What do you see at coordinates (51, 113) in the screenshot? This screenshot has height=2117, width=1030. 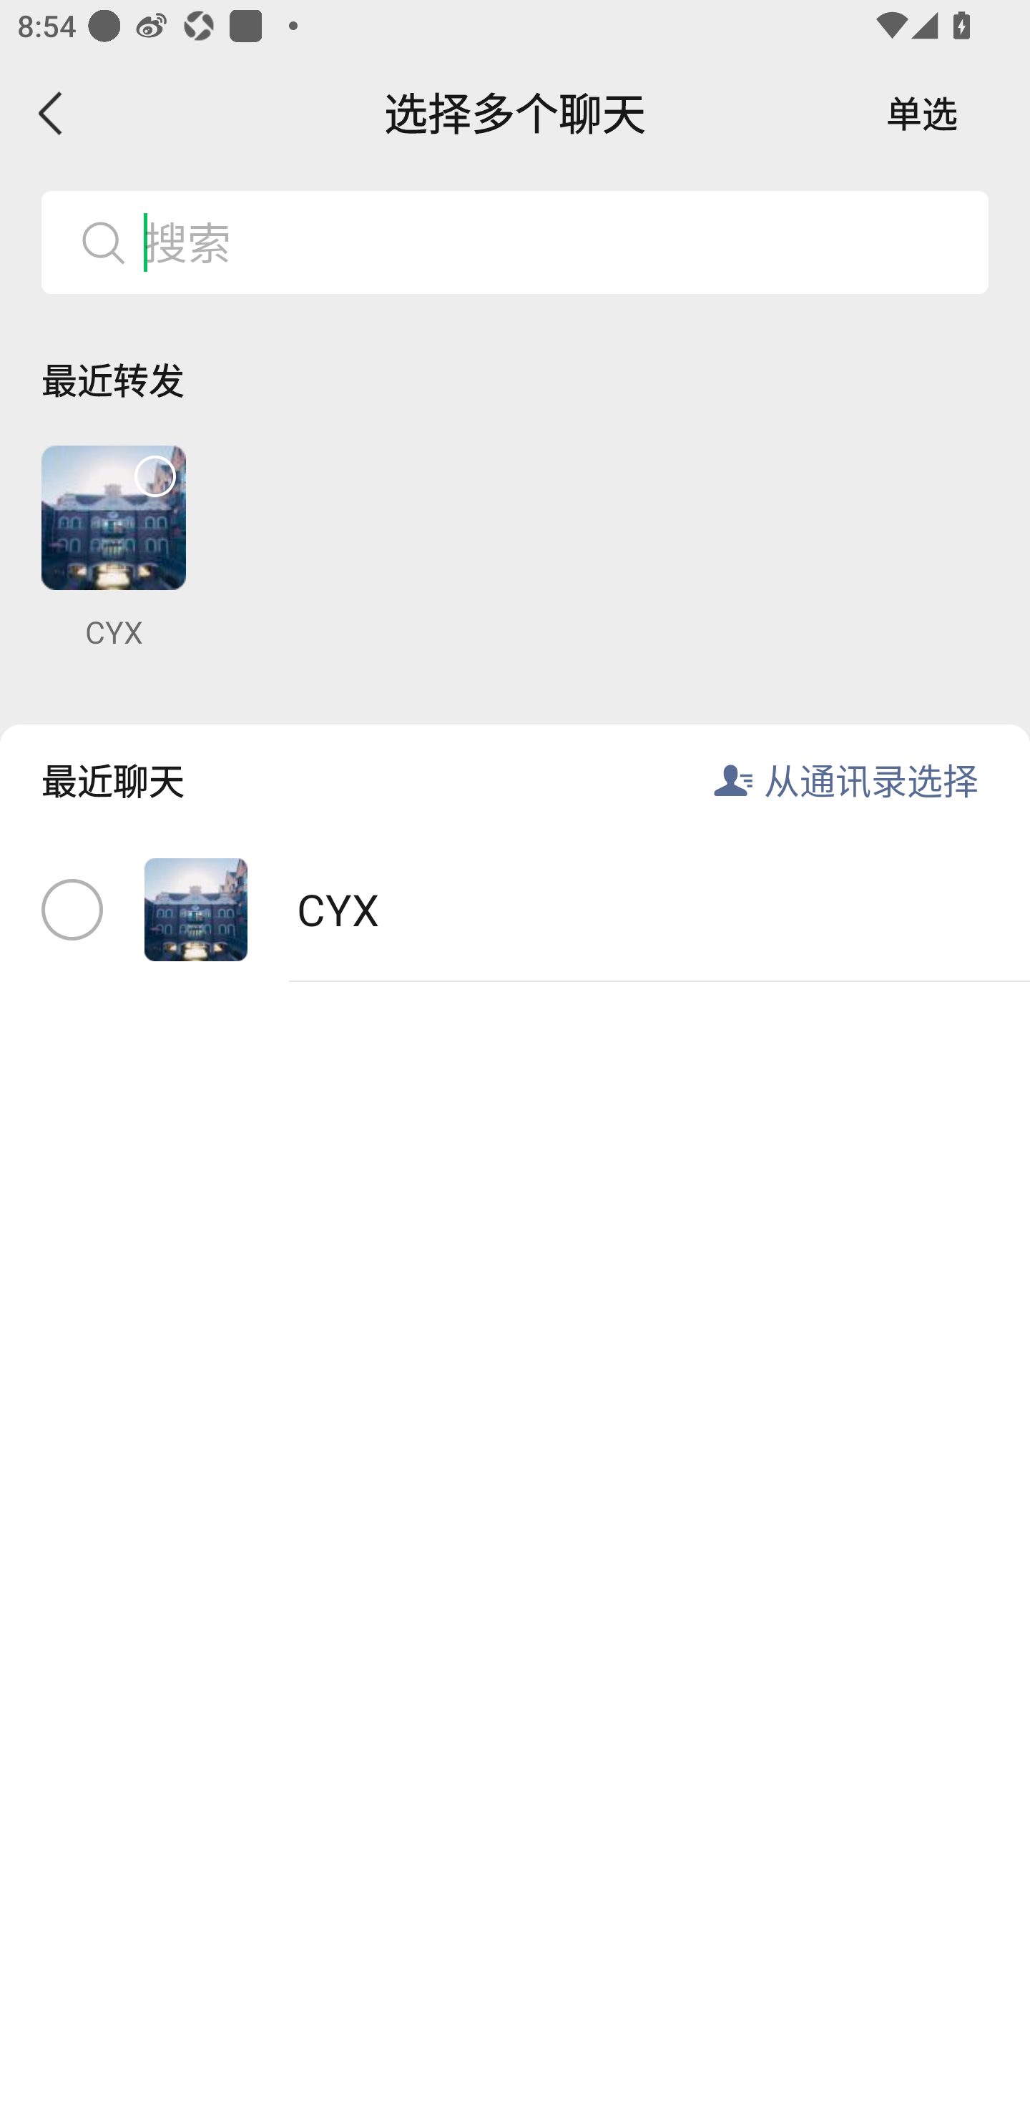 I see `返回` at bounding box center [51, 113].